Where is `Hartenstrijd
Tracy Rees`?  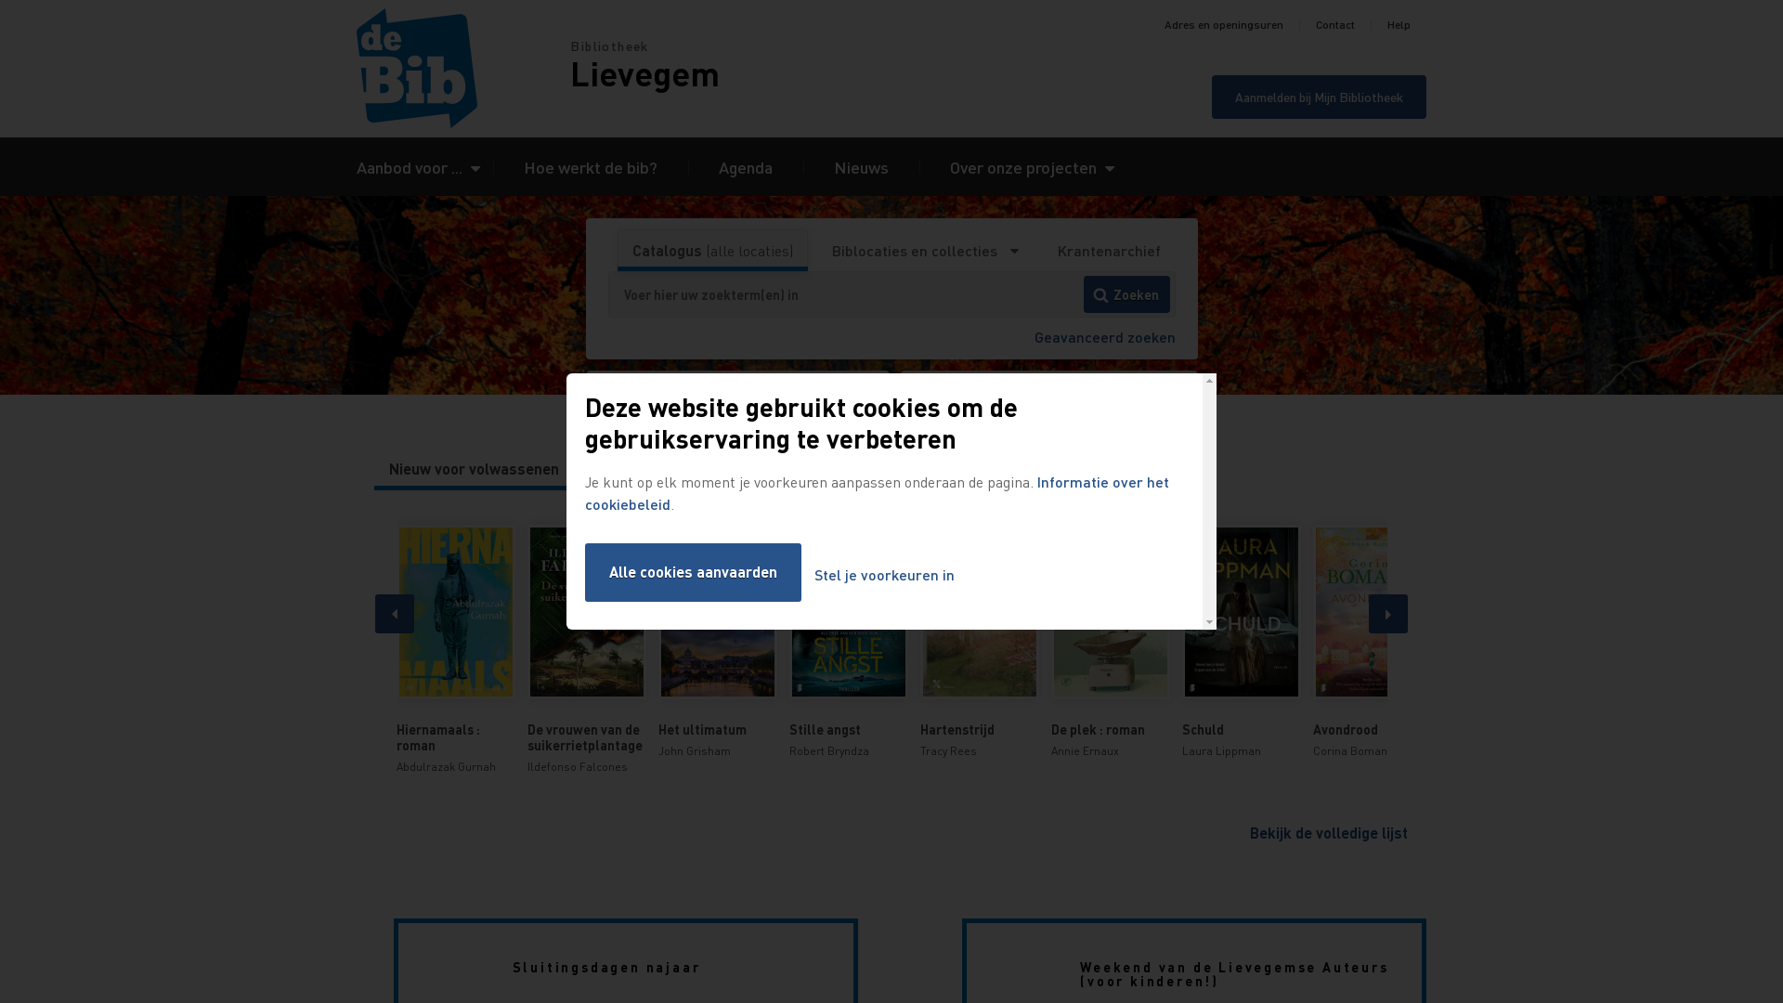 Hartenstrijd
Tracy Rees is located at coordinates (979, 643).